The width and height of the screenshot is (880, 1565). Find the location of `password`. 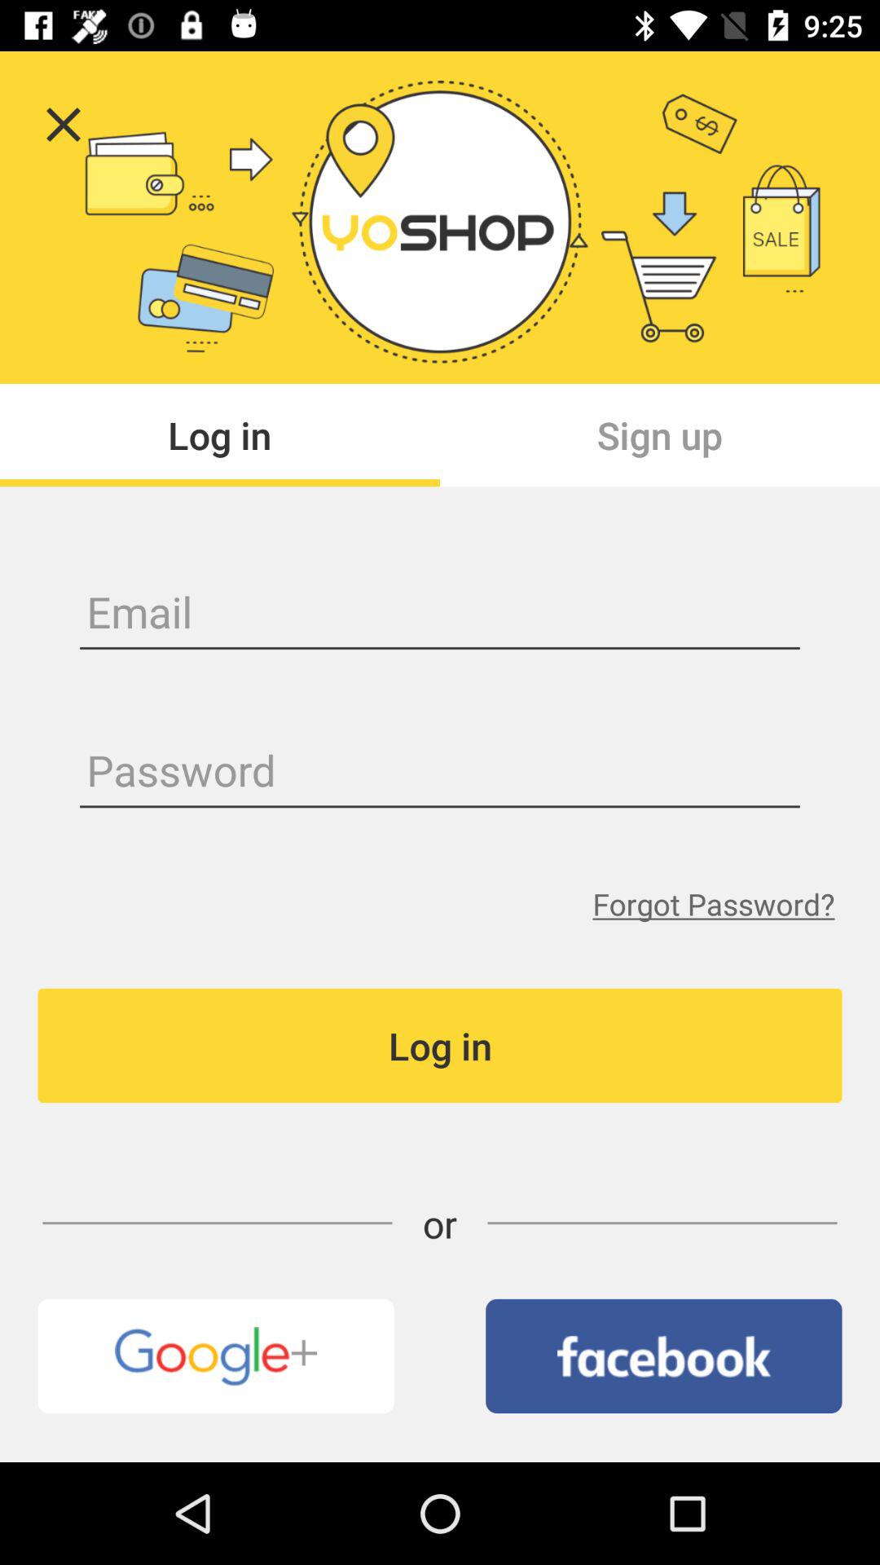

password is located at coordinates (440, 773).